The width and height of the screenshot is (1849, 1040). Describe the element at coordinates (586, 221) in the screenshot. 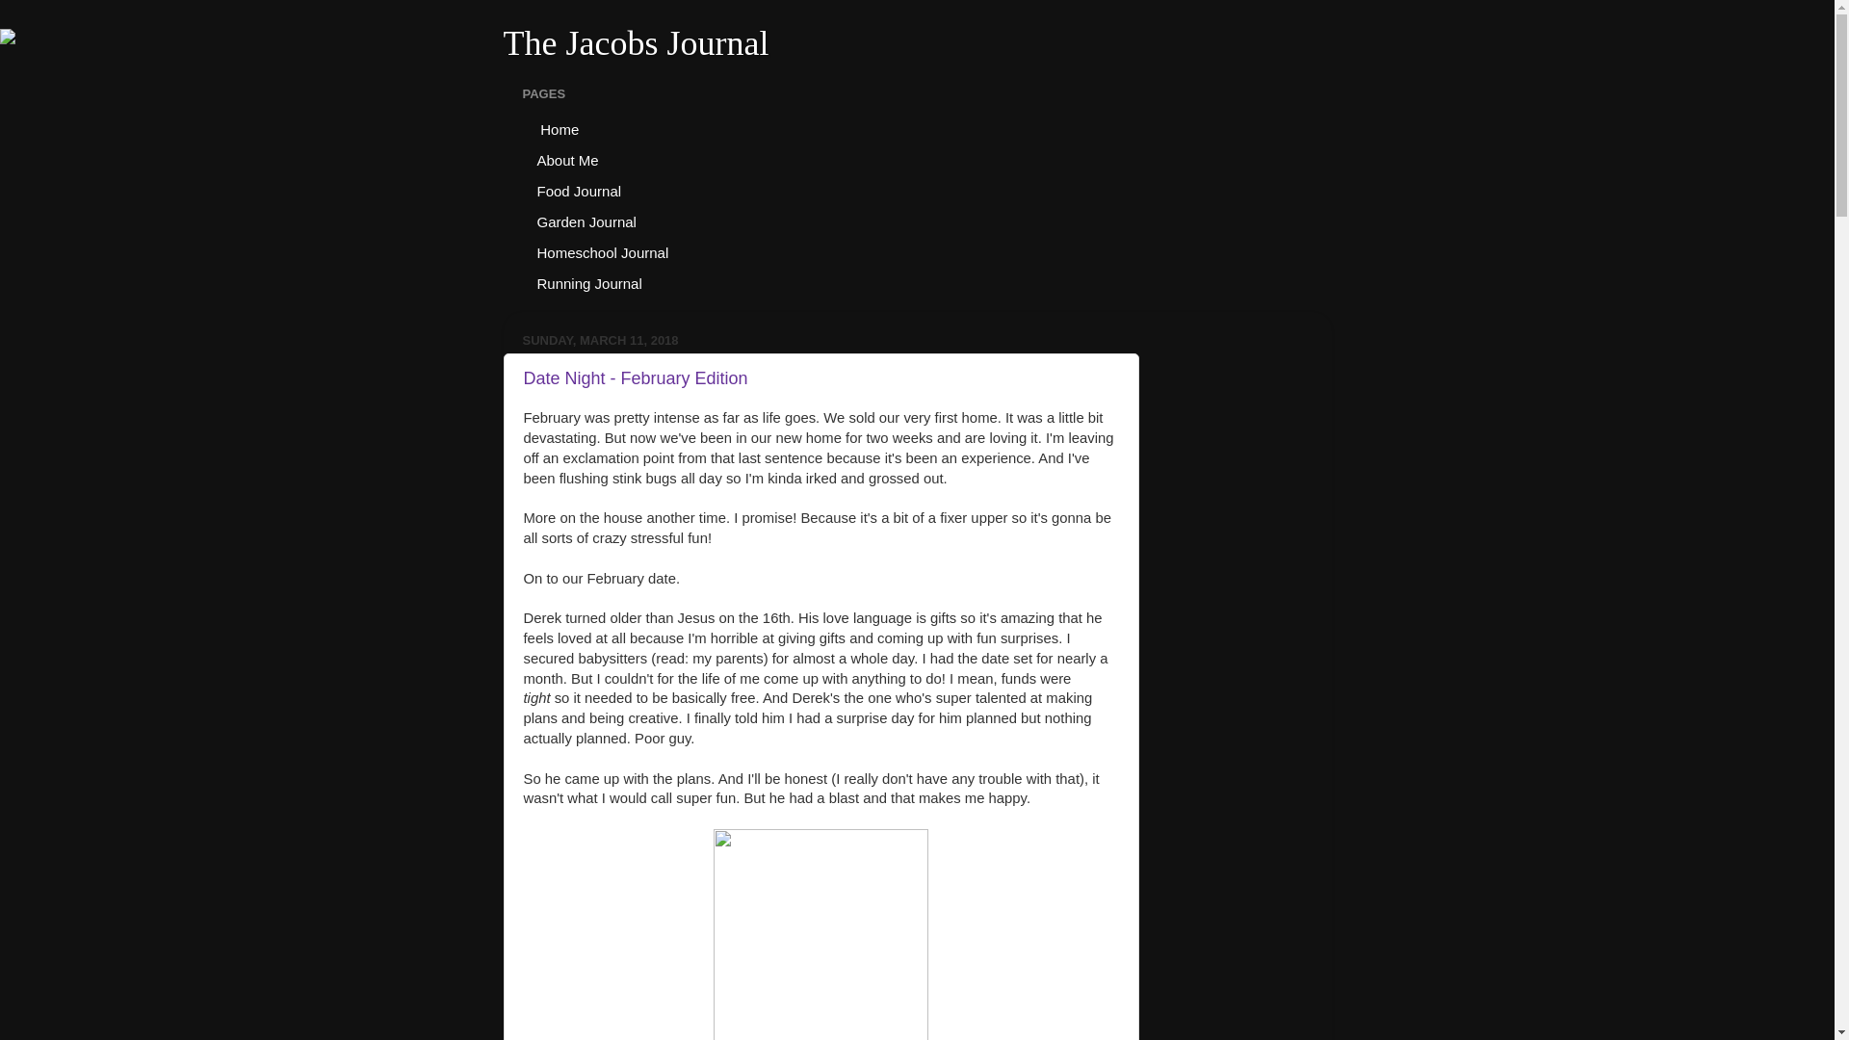

I see `Garden Journal` at that location.